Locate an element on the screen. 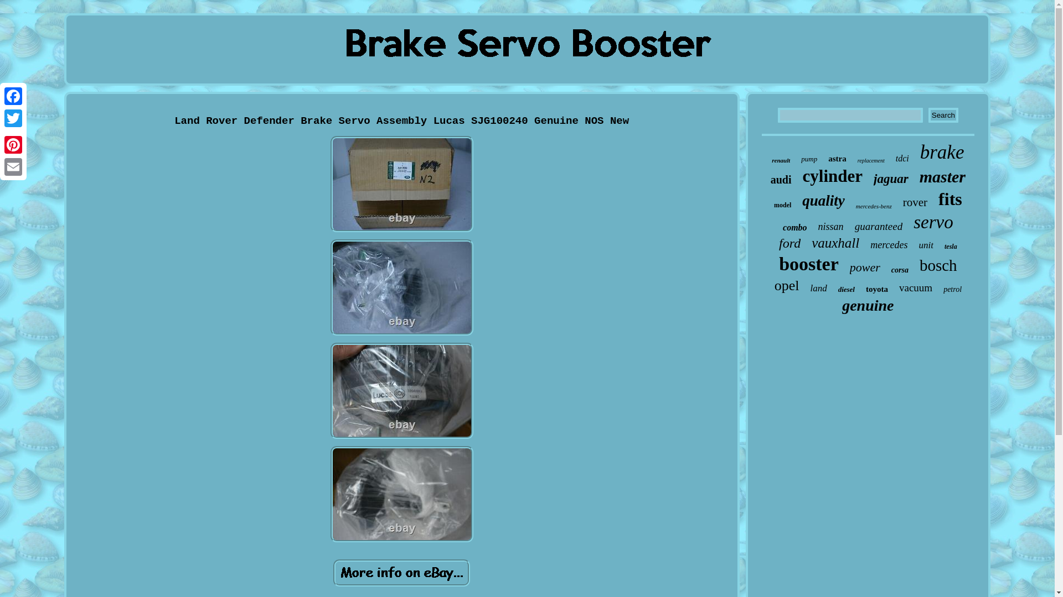  Email is located at coordinates (13, 166).